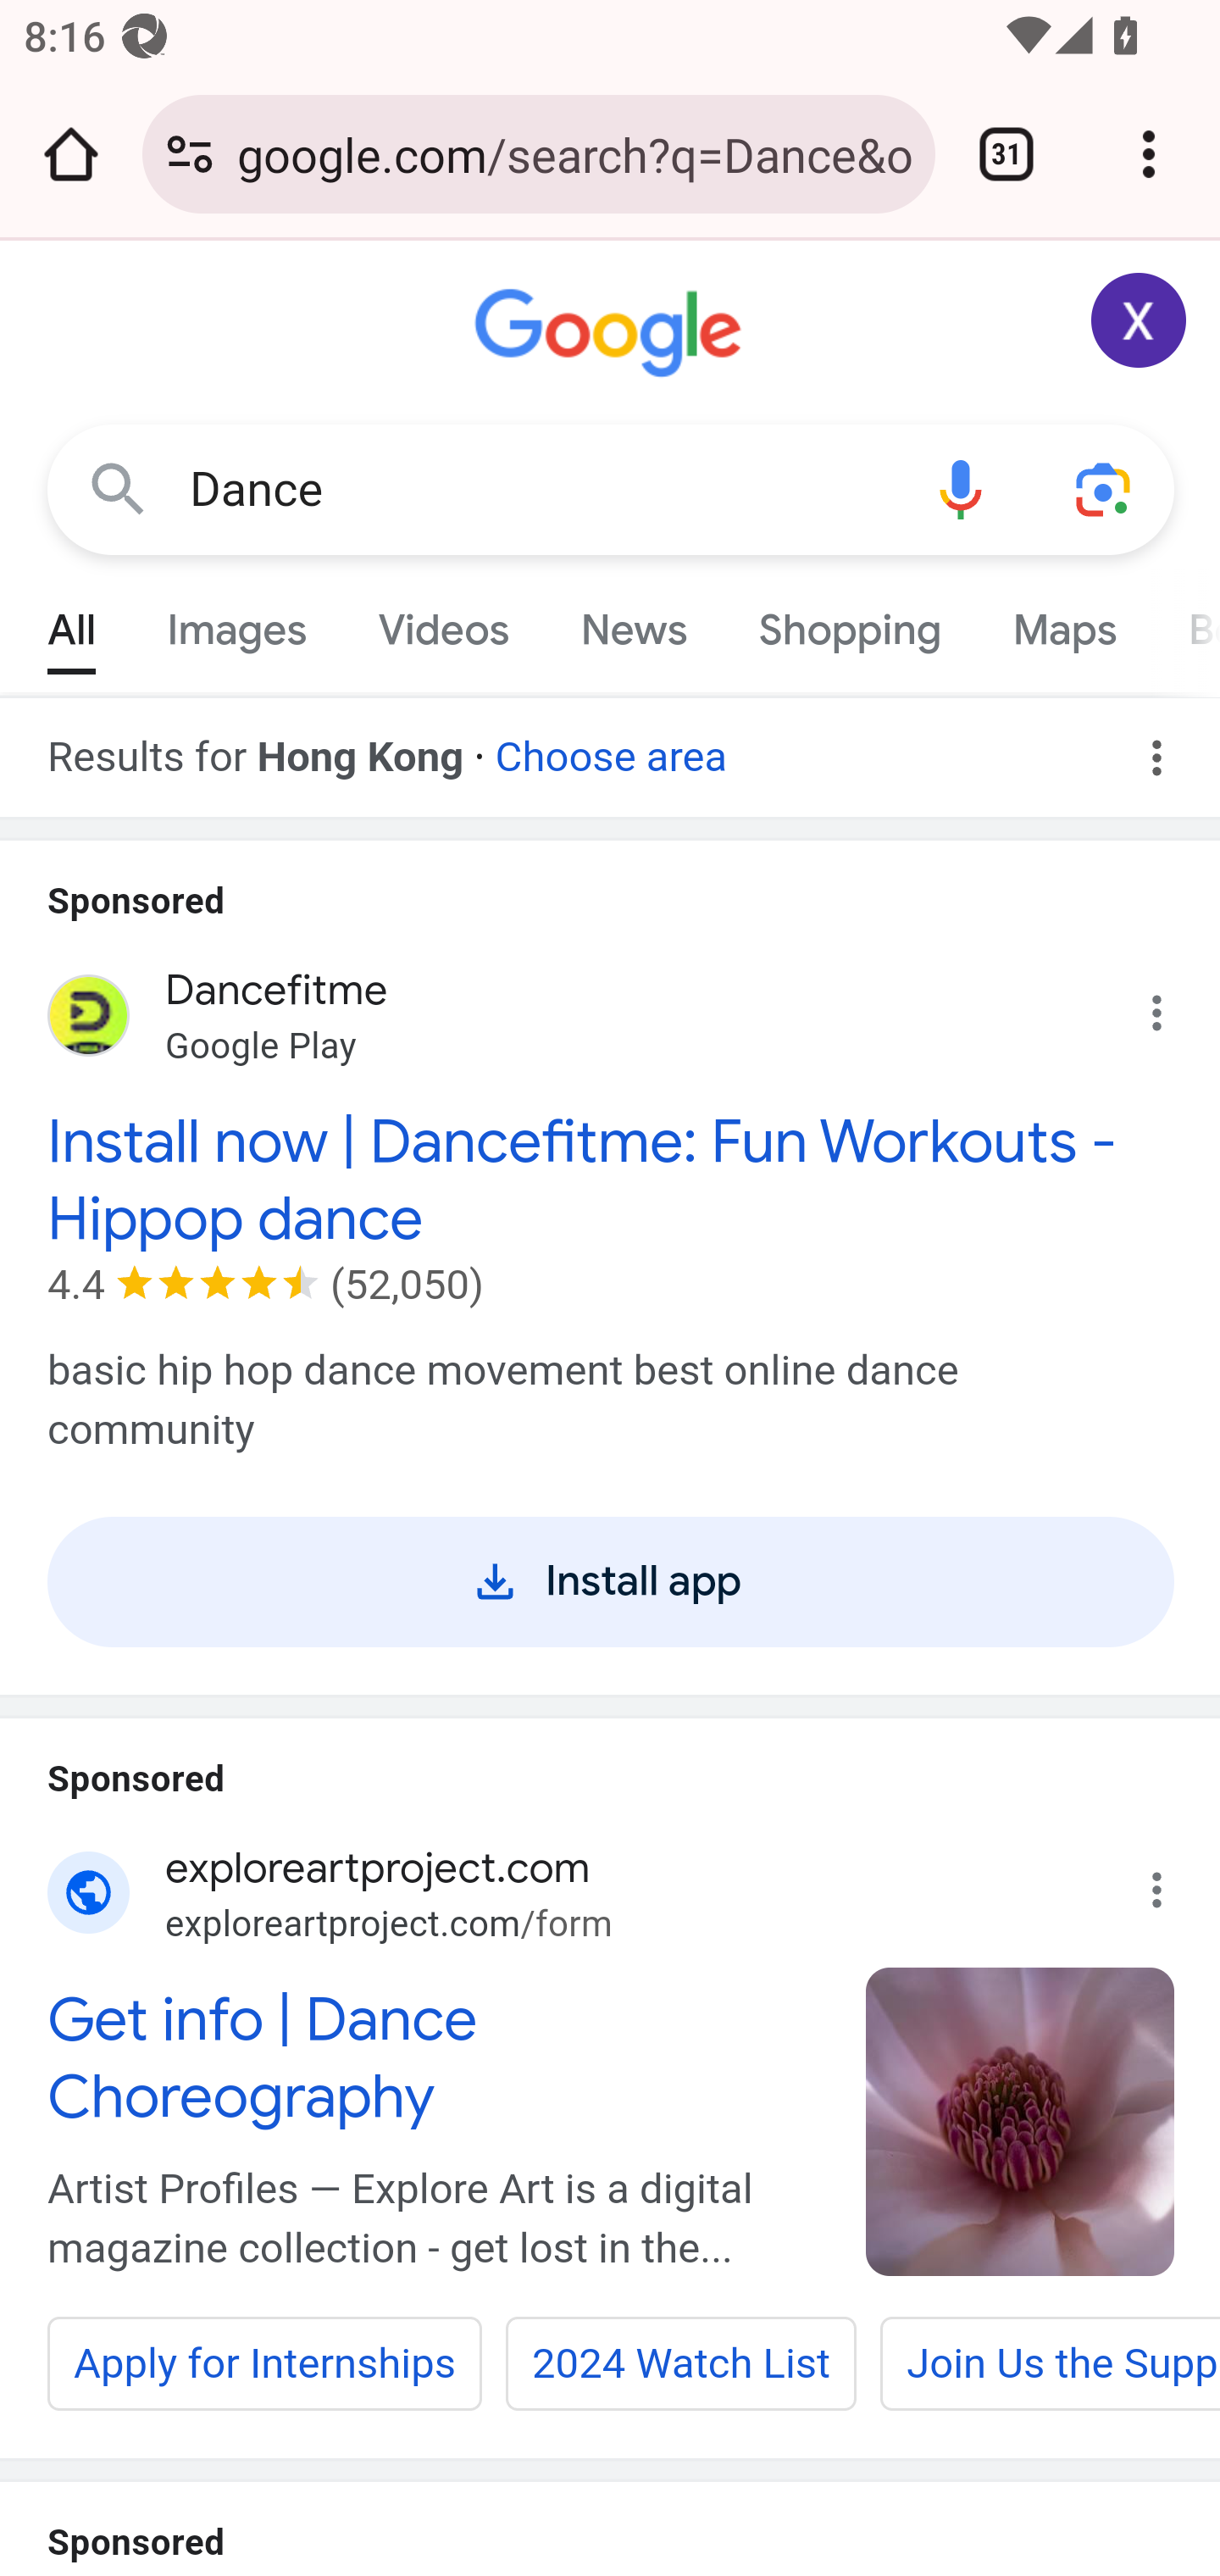 This screenshot has height=2576, width=1220. Describe the element at coordinates (1173, 1005) in the screenshot. I see `Why this ad?` at that location.